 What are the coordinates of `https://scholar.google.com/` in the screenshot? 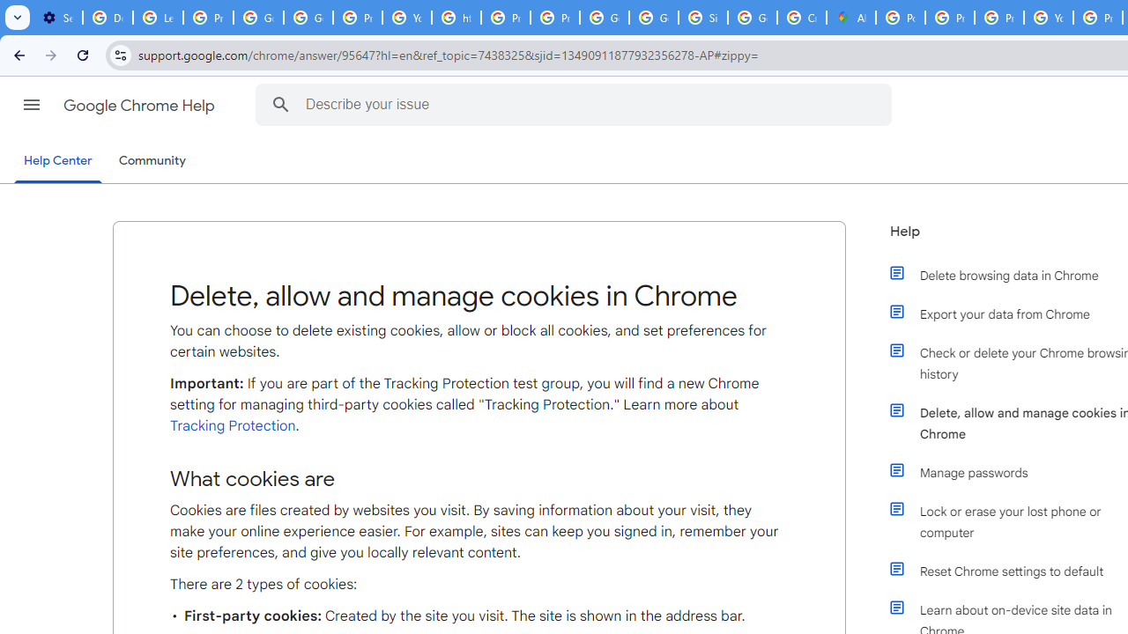 It's located at (456, 18).